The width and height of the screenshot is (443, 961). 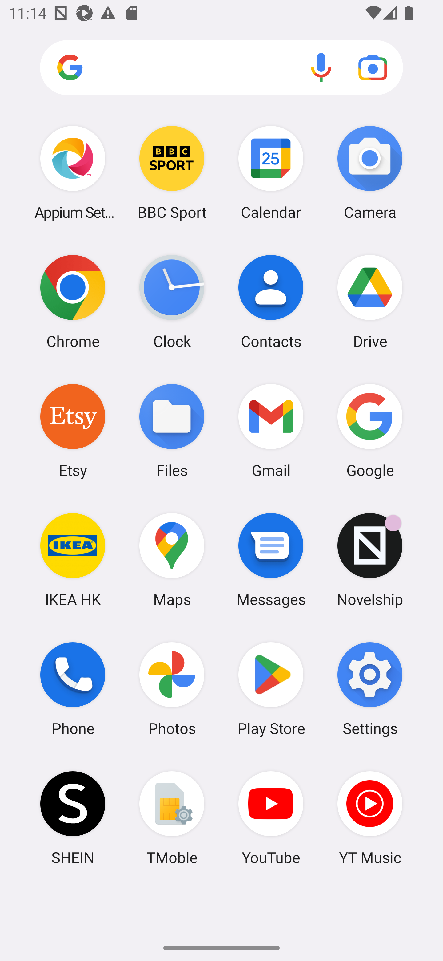 What do you see at coordinates (370, 430) in the screenshot?
I see `Google` at bounding box center [370, 430].